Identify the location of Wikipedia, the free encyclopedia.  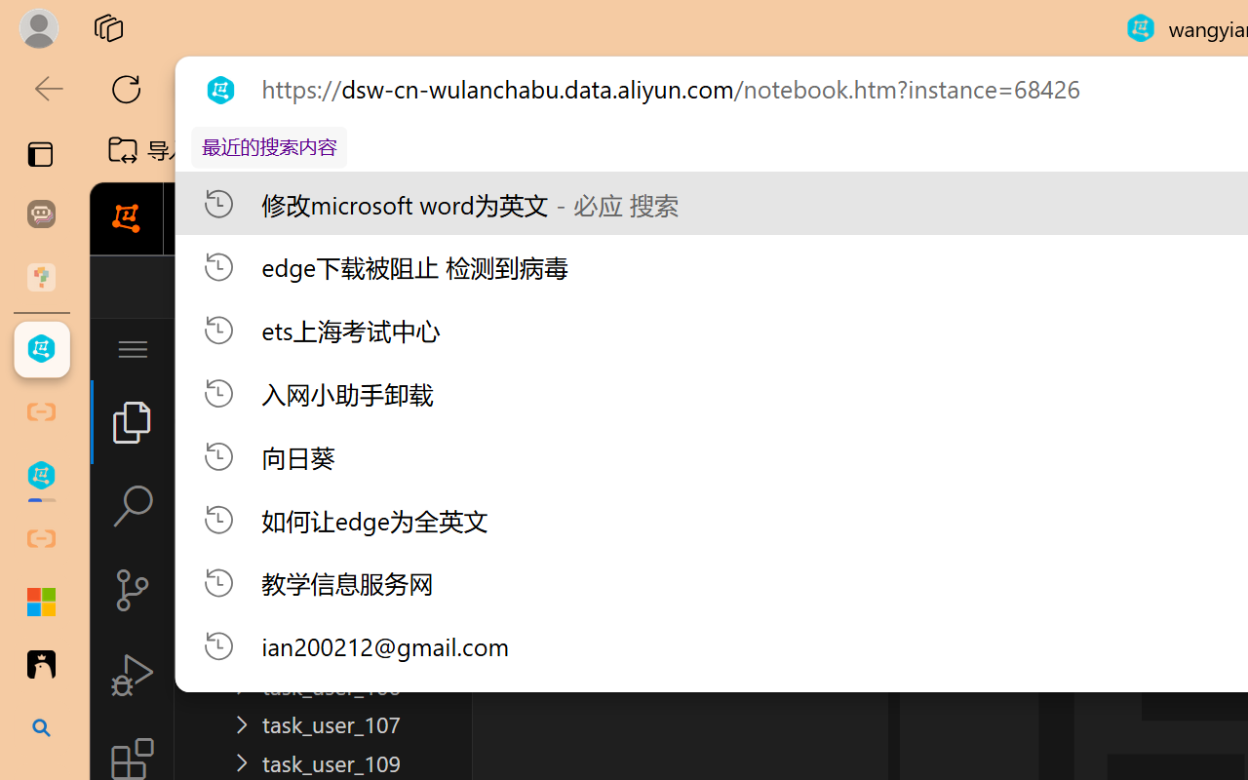
(426, 150).